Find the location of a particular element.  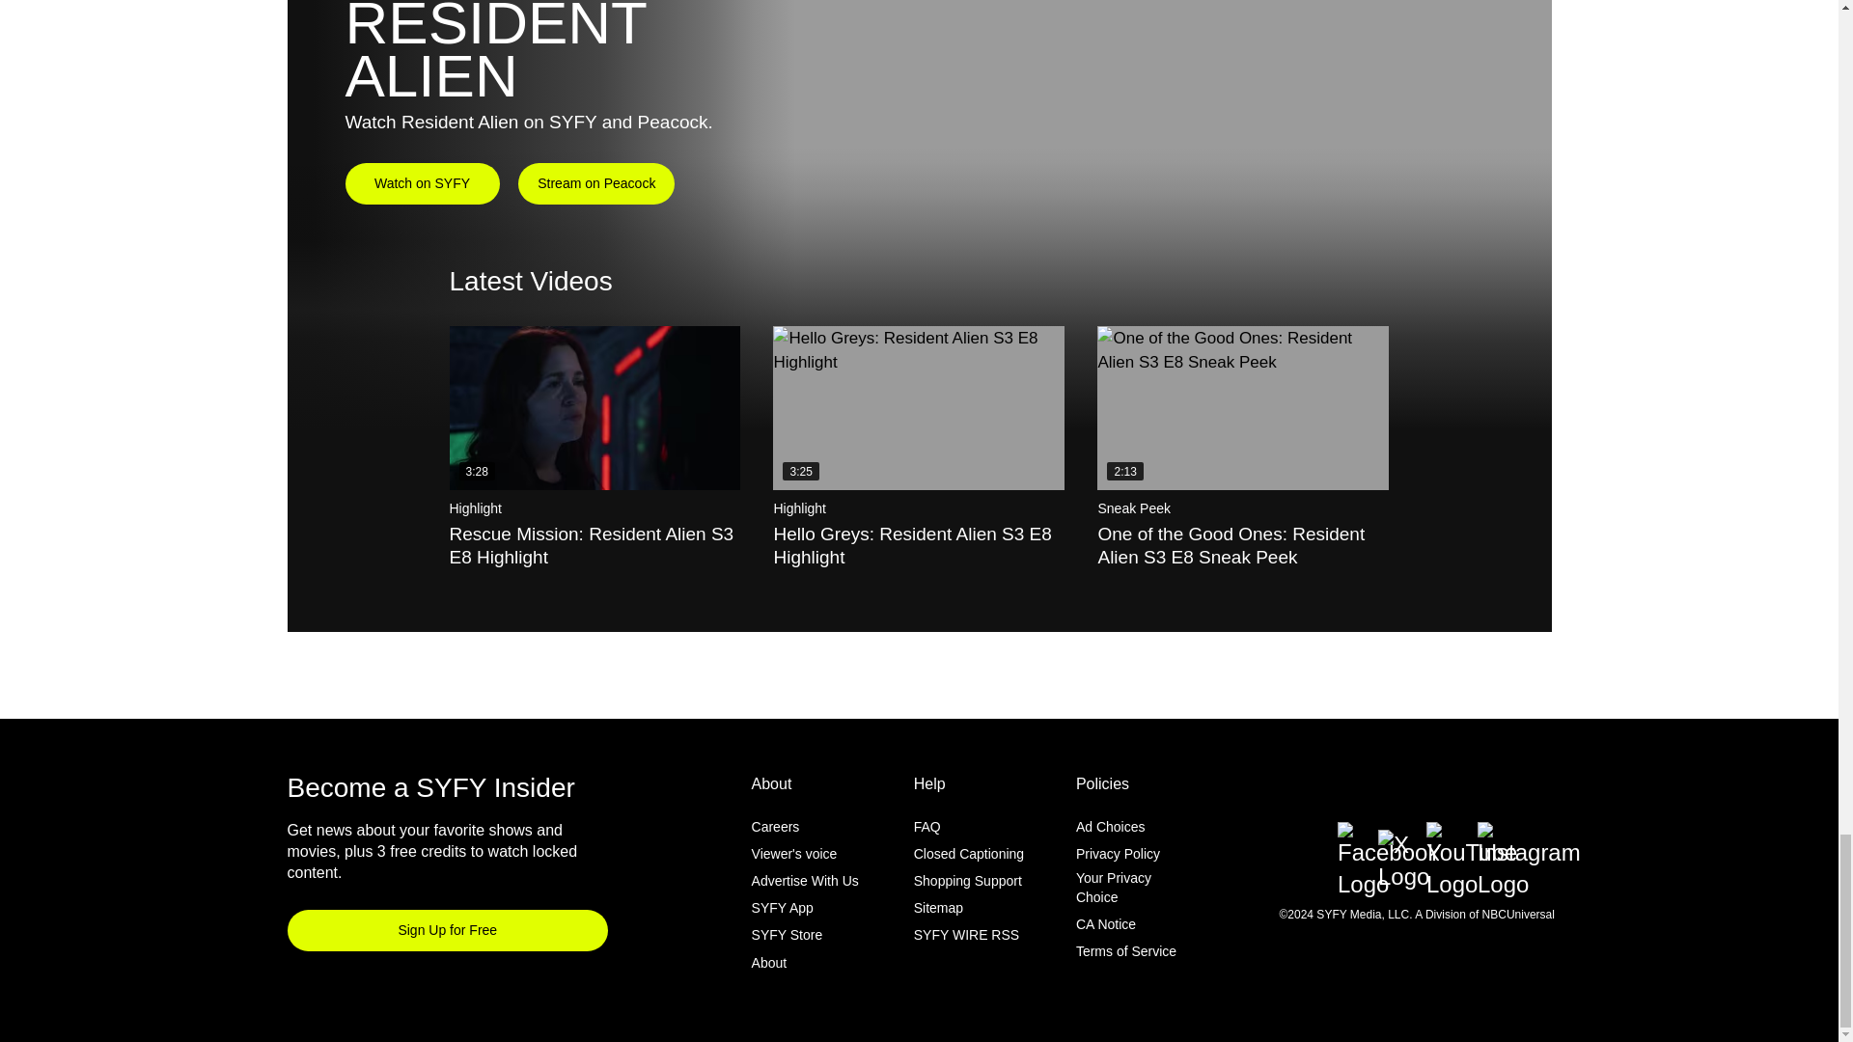

Advertise With Us is located at coordinates (805, 881).